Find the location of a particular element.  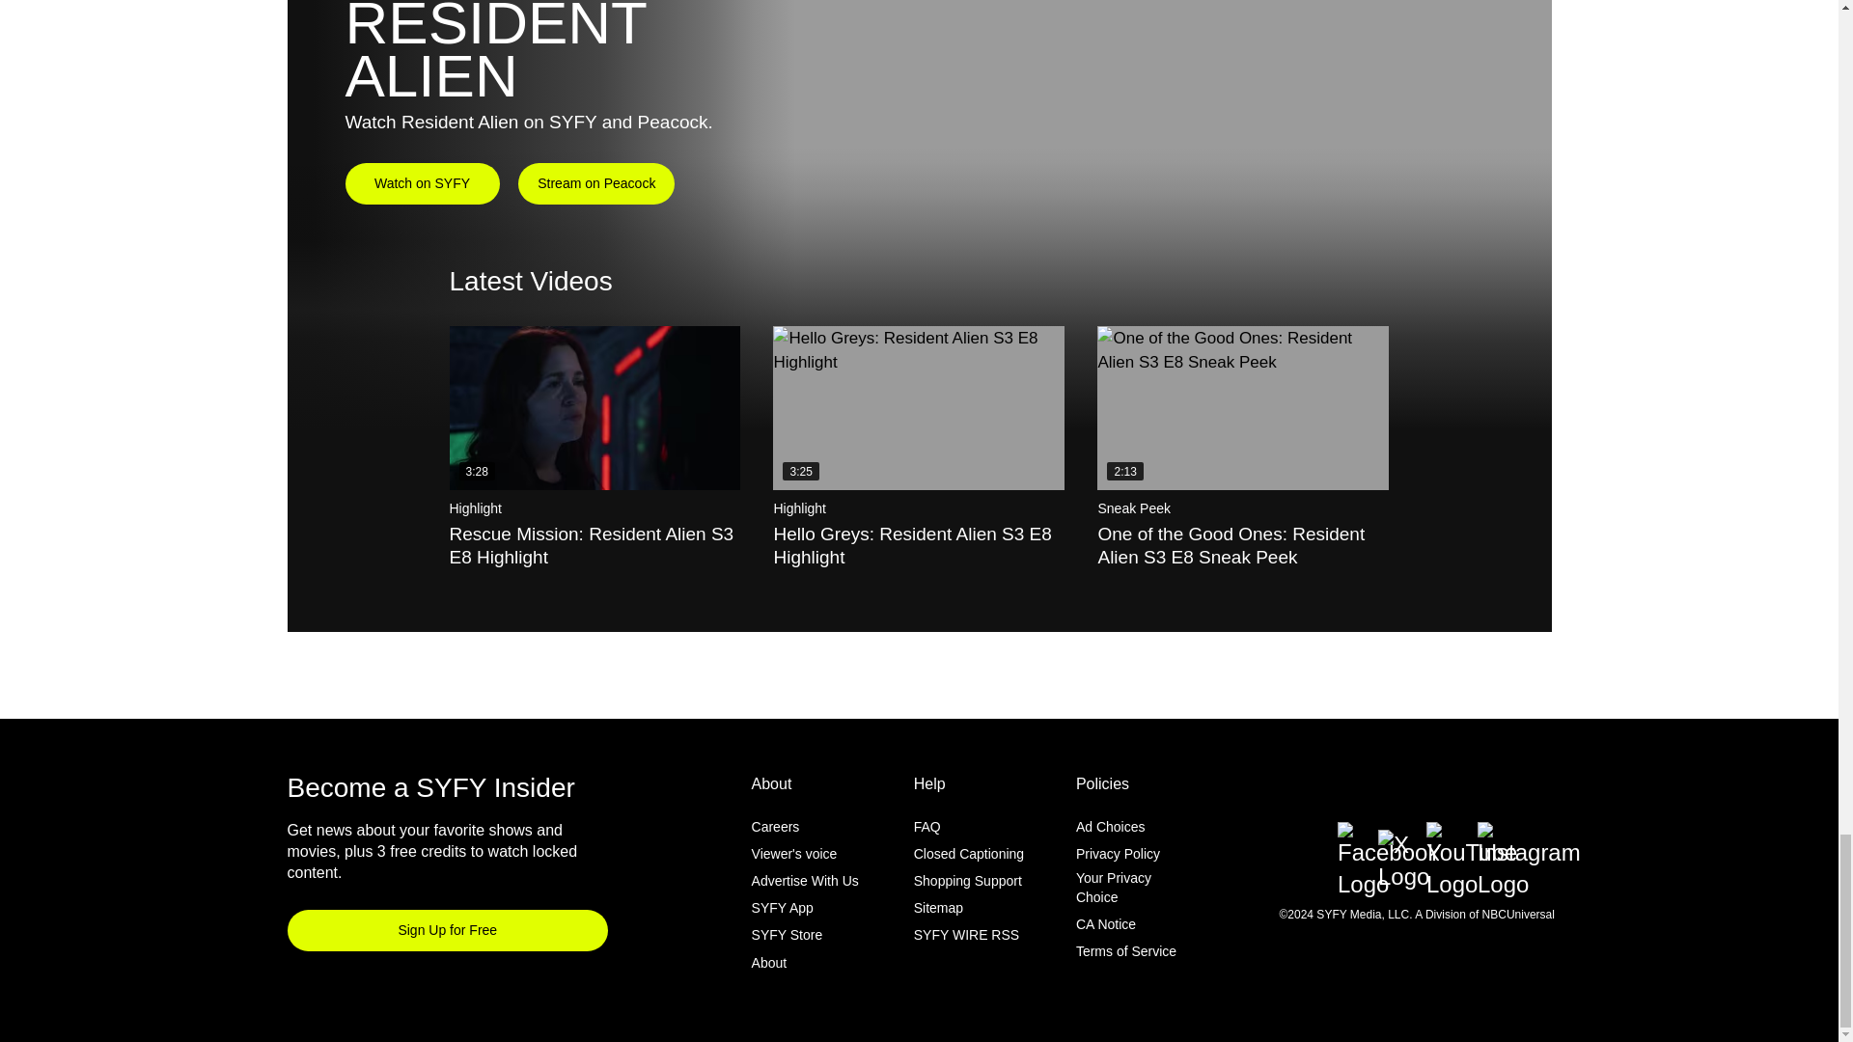

Advertise With Us is located at coordinates (805, 881).